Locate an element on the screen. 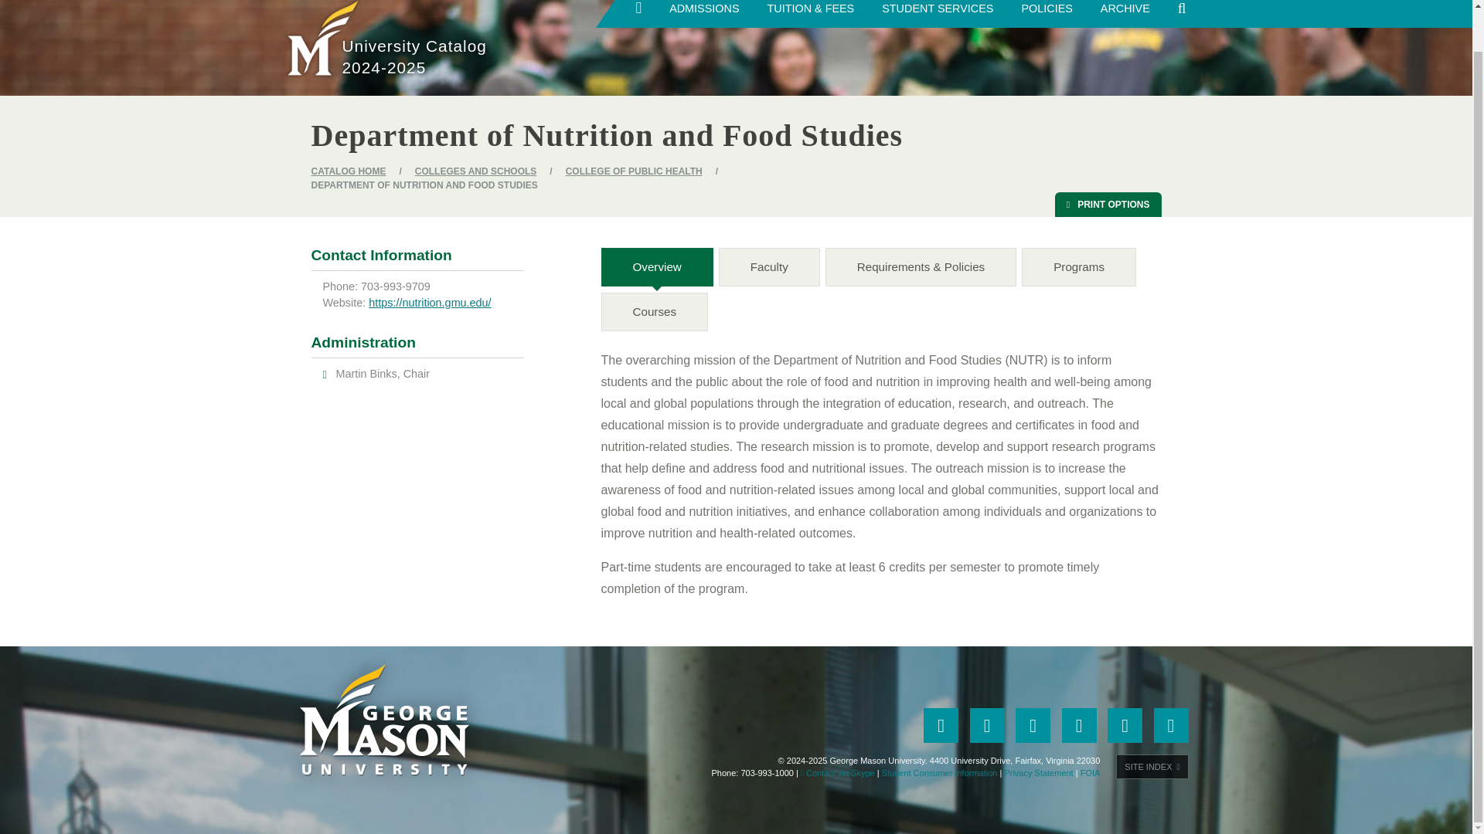 Image resolution: width=1484 pixels, height=834 pixels. STUDENT SERVICES is located at coordinates (938, 14).